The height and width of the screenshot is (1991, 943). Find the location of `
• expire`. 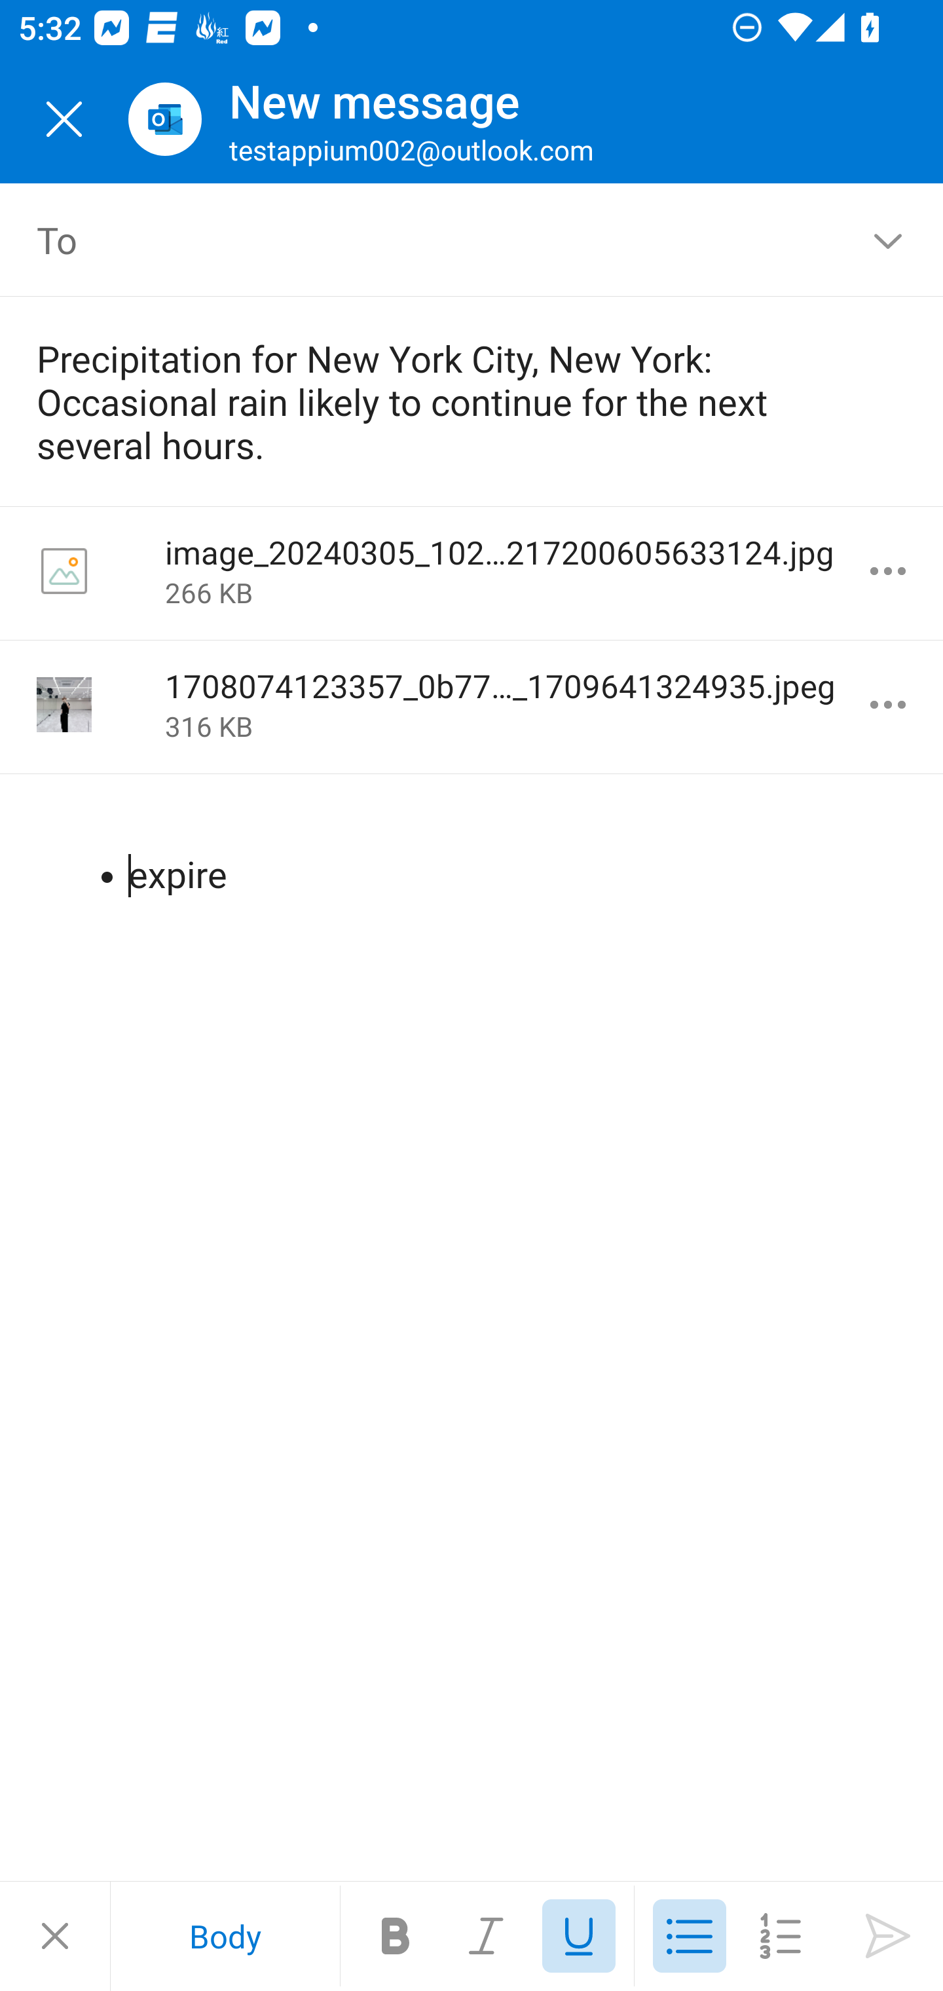


• expire is located at coordinates (473, 853).